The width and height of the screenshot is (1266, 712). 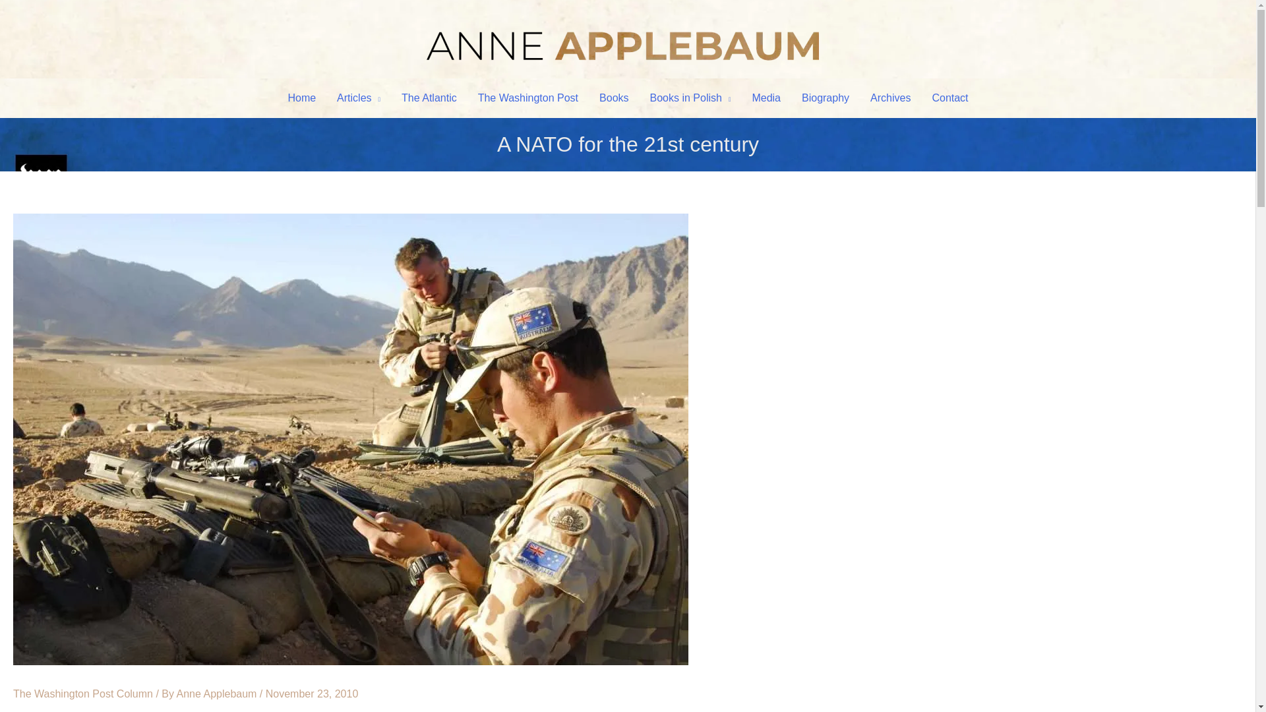 What do you see at coordinates (826, 98) in the screenshot?
I see `Biography` at bounding box center [826, 98].